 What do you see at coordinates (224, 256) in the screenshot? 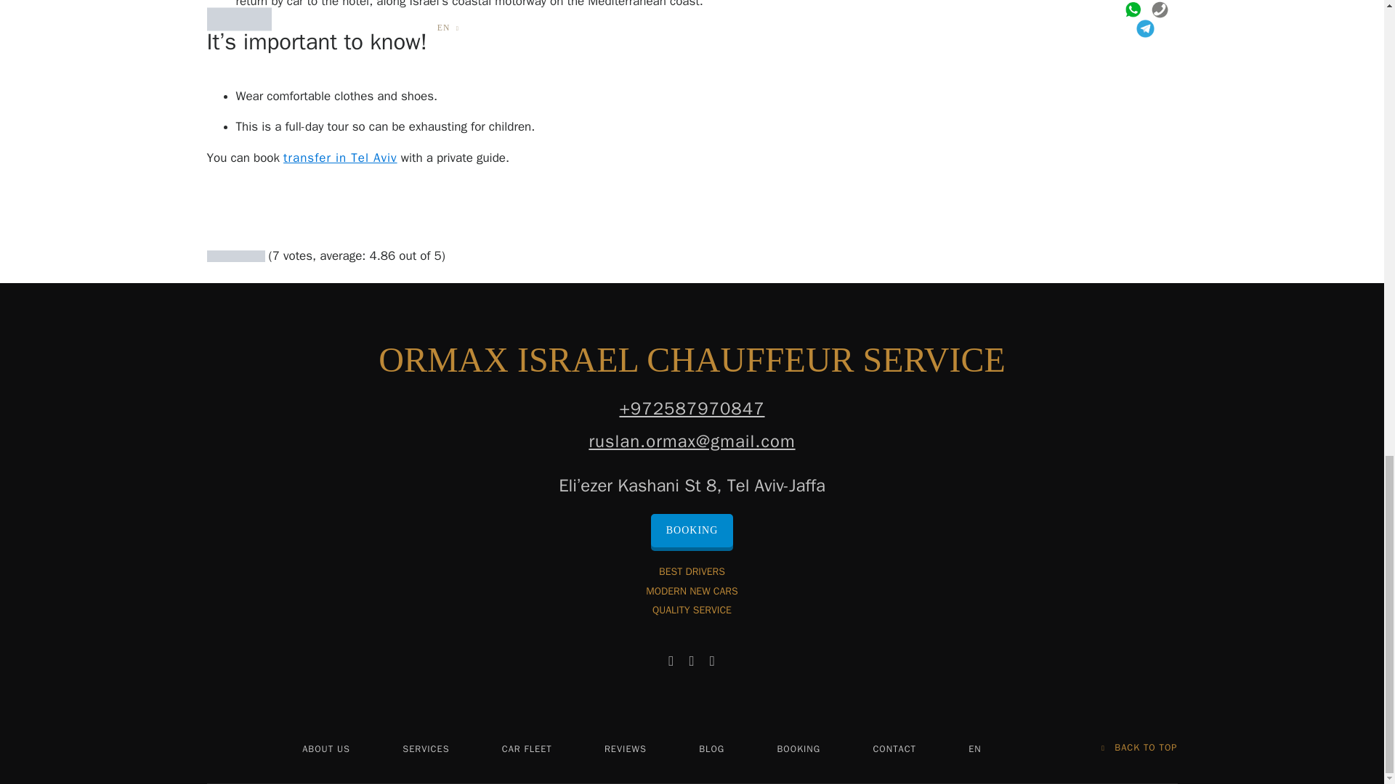
I see `2 Stars` at bounding box center [224, 256].